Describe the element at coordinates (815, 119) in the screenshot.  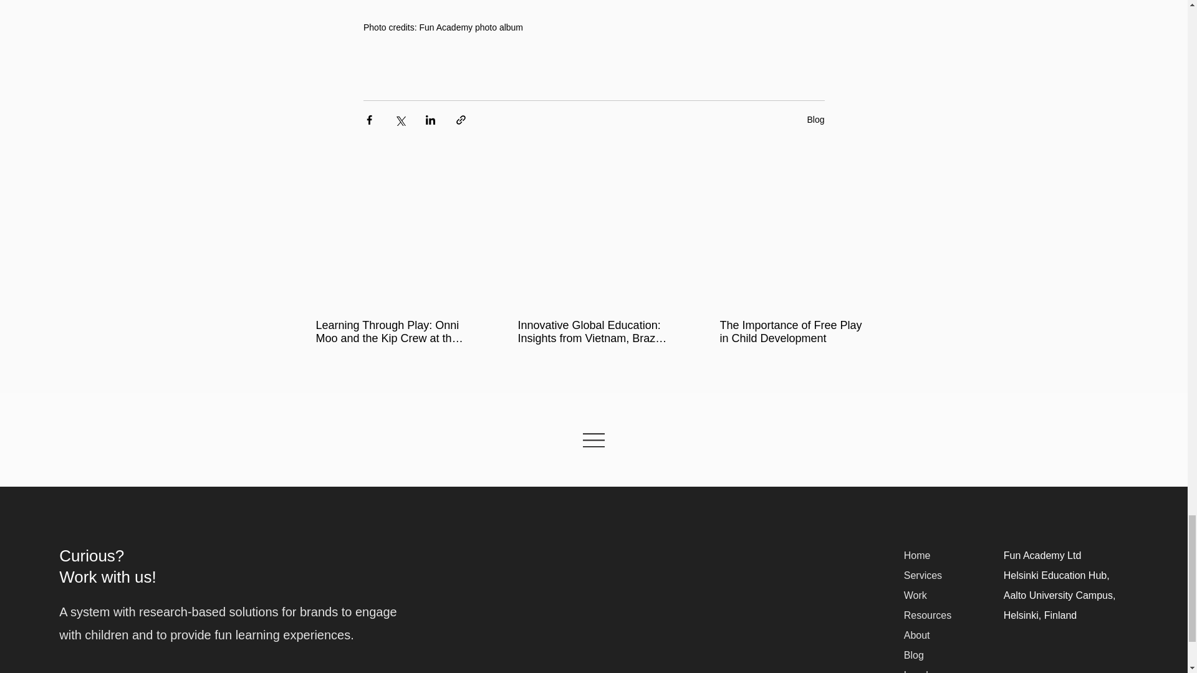
I see `Blog` at that location.